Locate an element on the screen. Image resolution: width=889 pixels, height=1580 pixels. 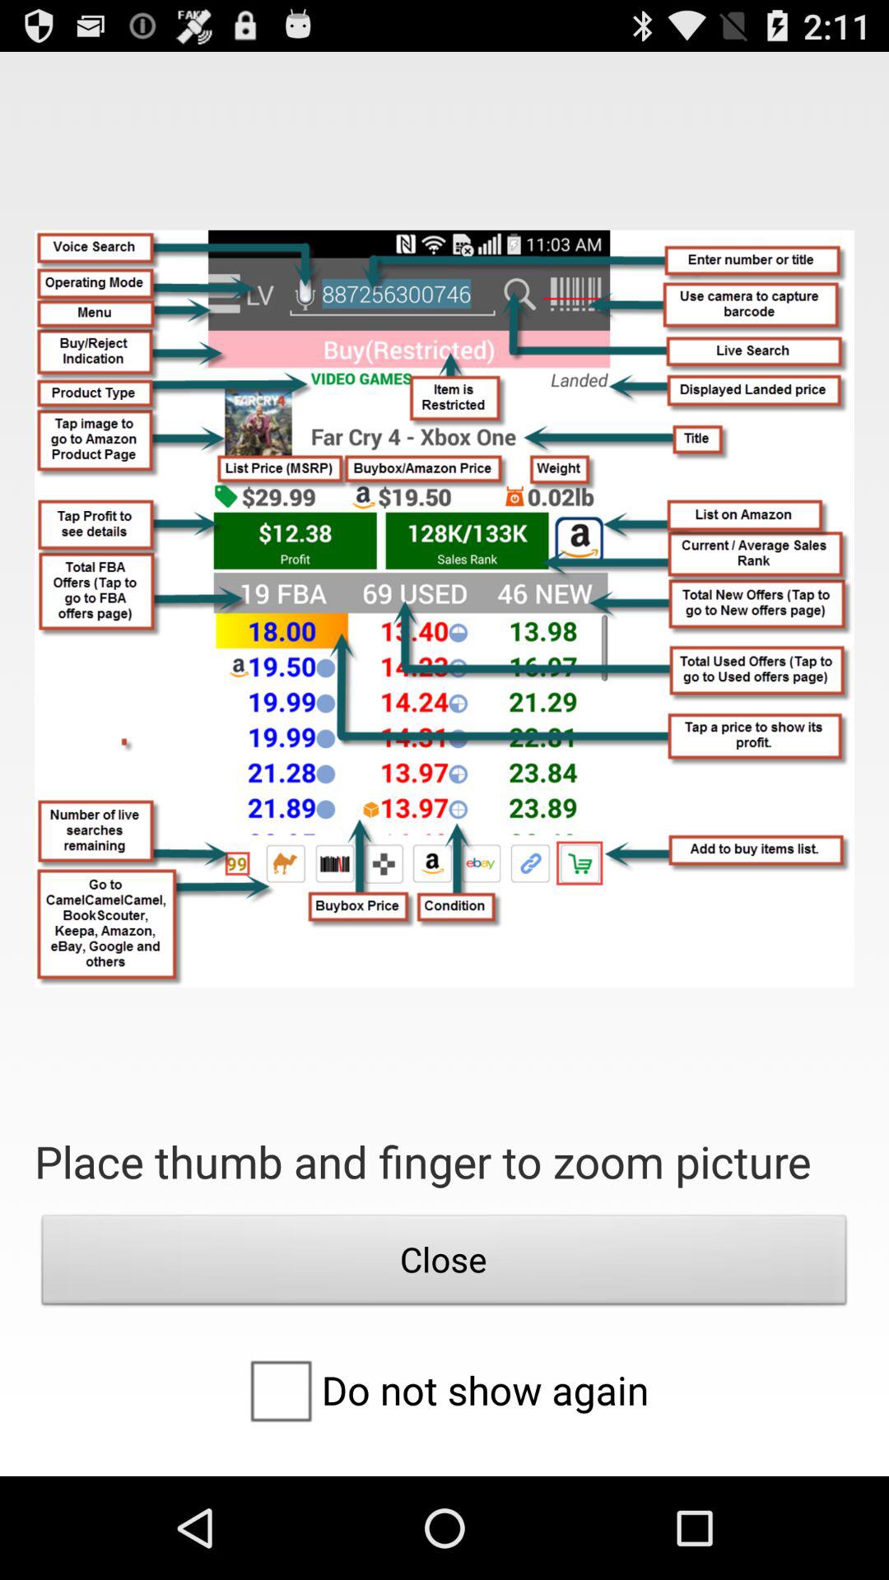
click the do not show item is located at coordinates (444, 1390).